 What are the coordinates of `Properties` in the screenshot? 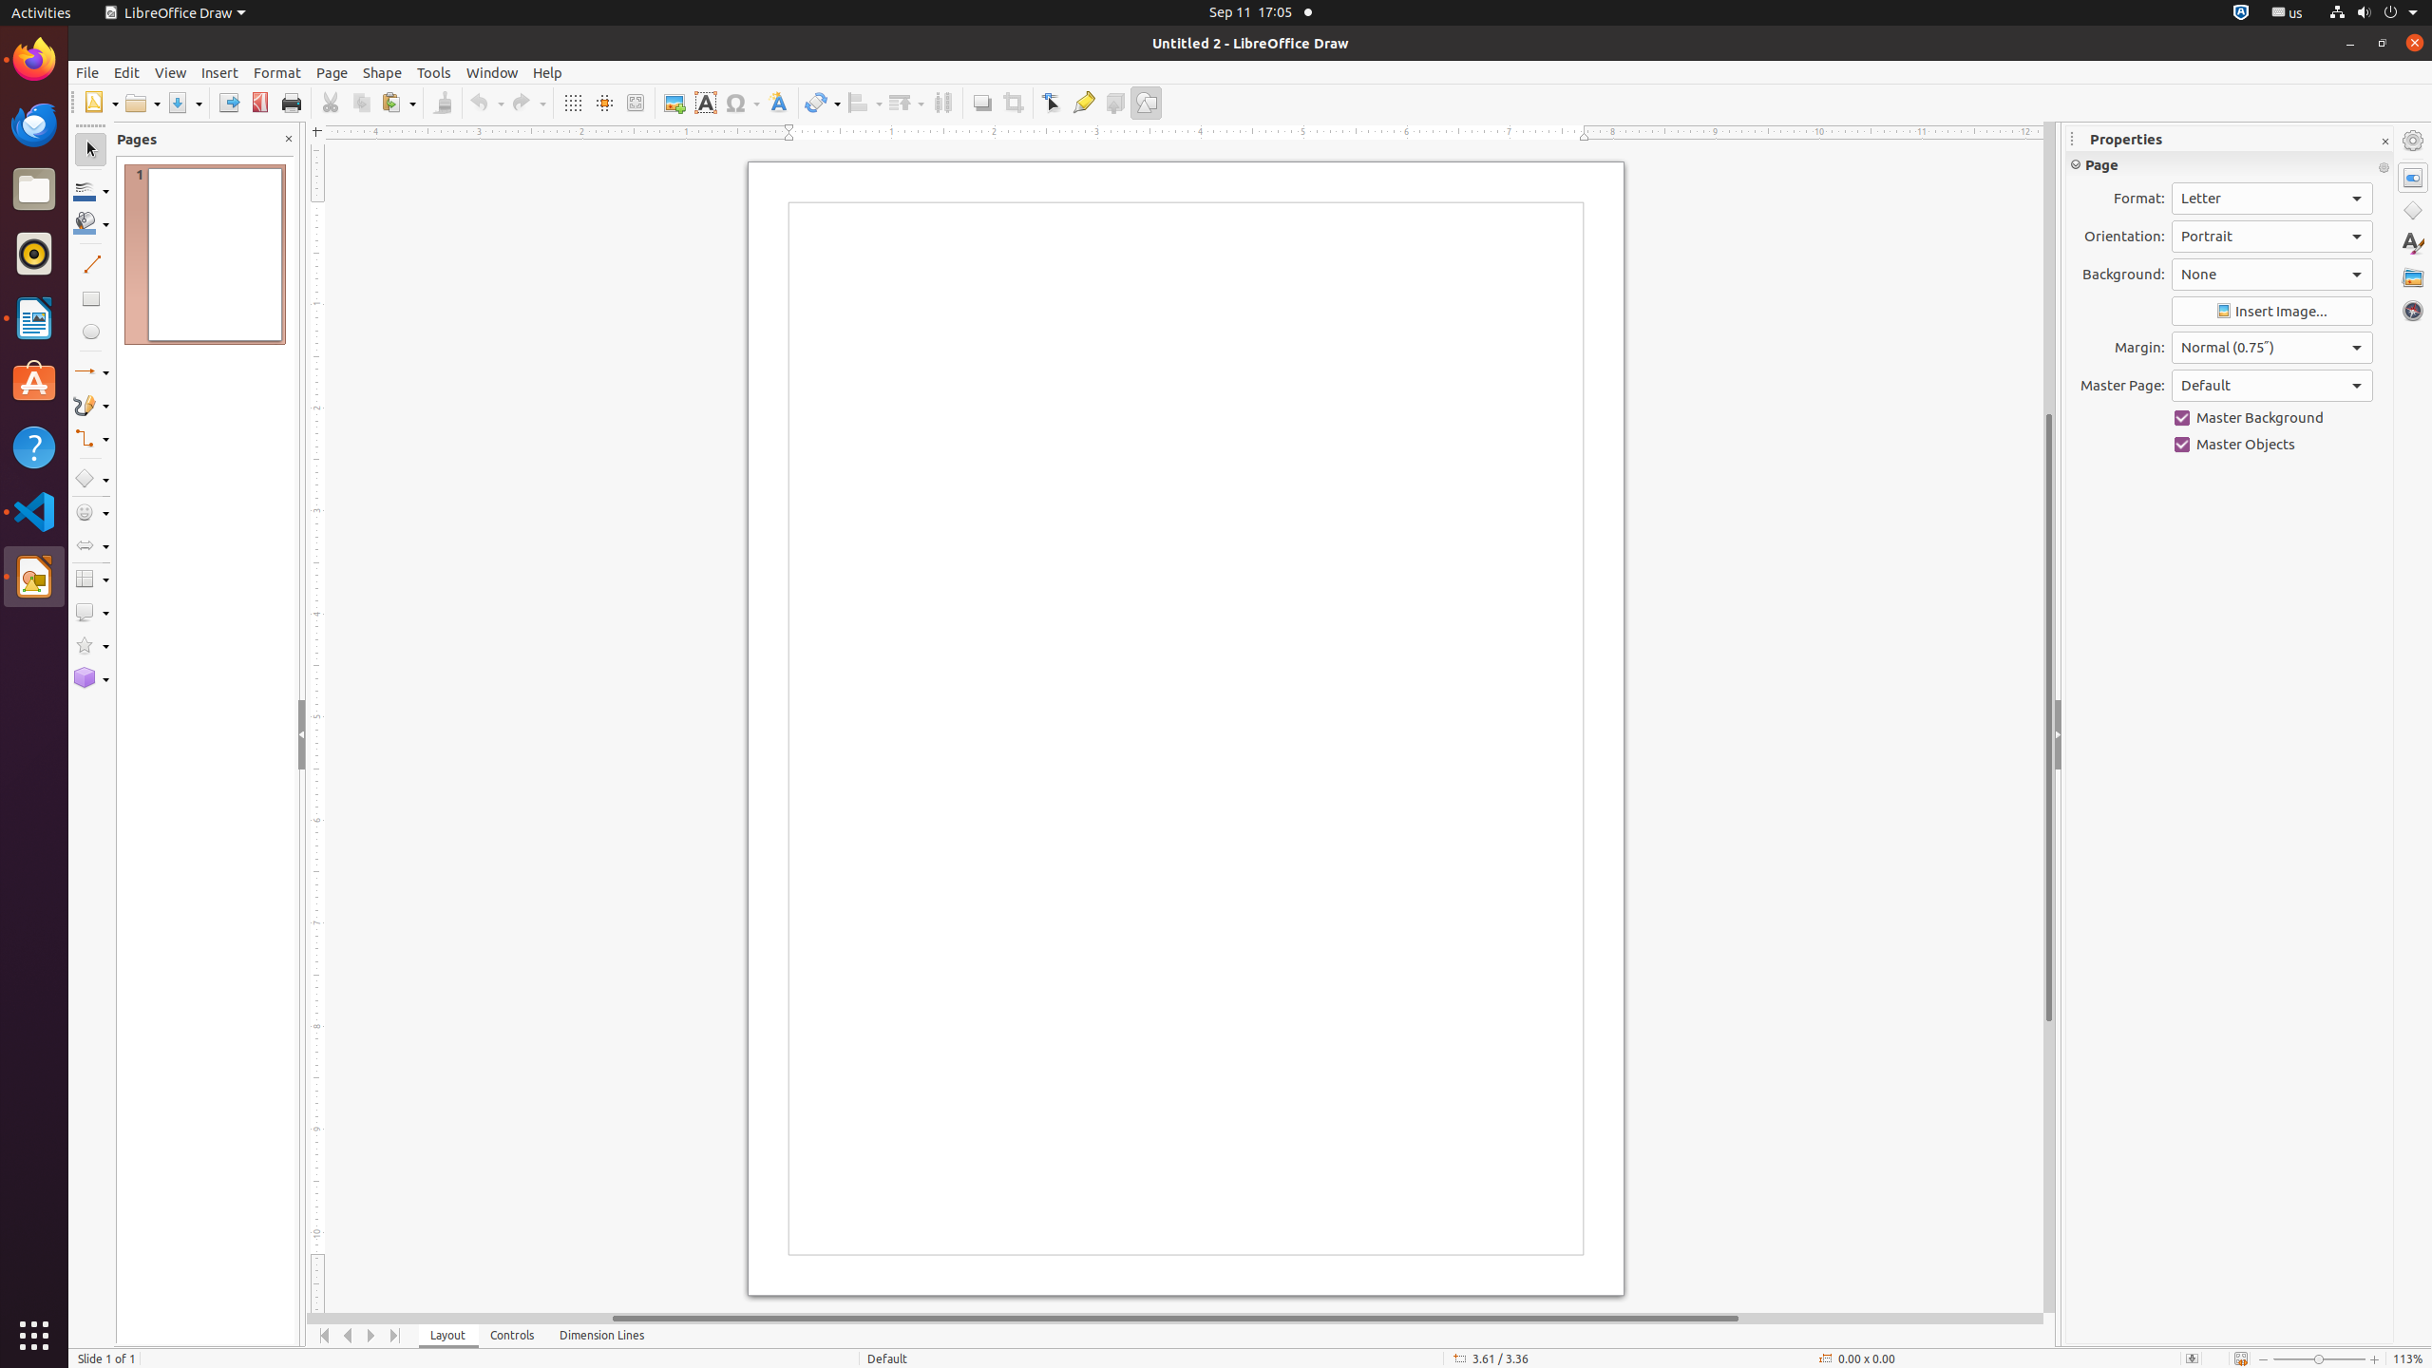 It's located at (2413, 178).